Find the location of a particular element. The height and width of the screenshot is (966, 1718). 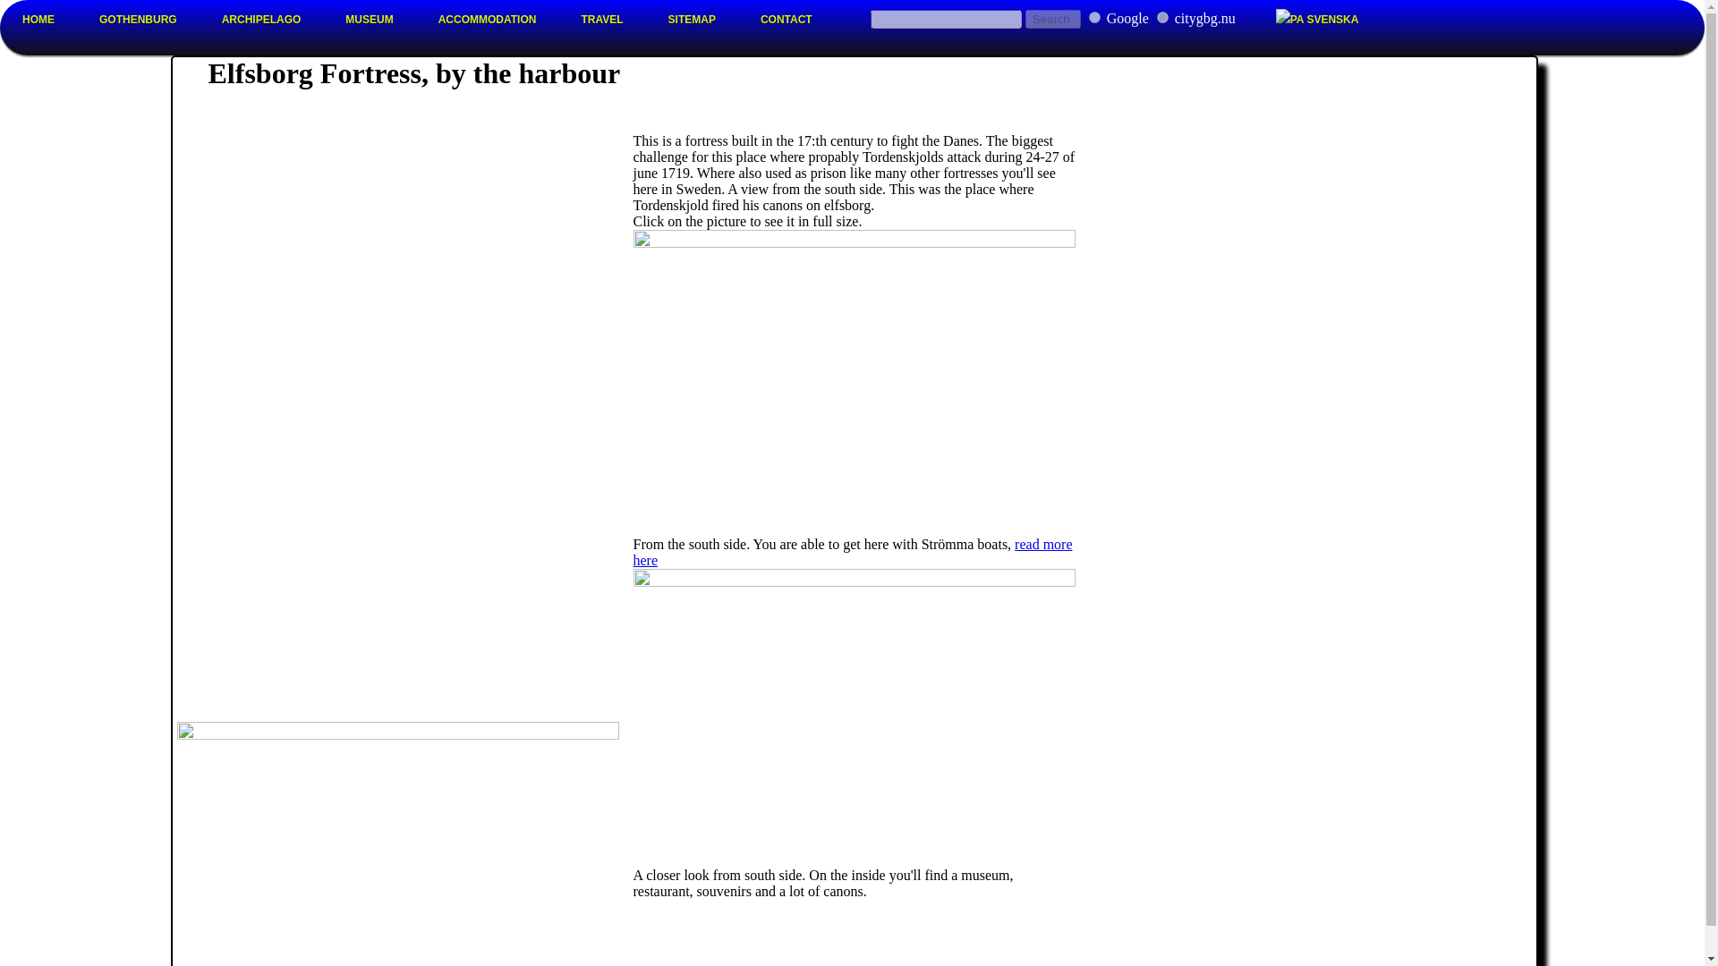

citygbg.nu is located at coordinates (1161, 16).